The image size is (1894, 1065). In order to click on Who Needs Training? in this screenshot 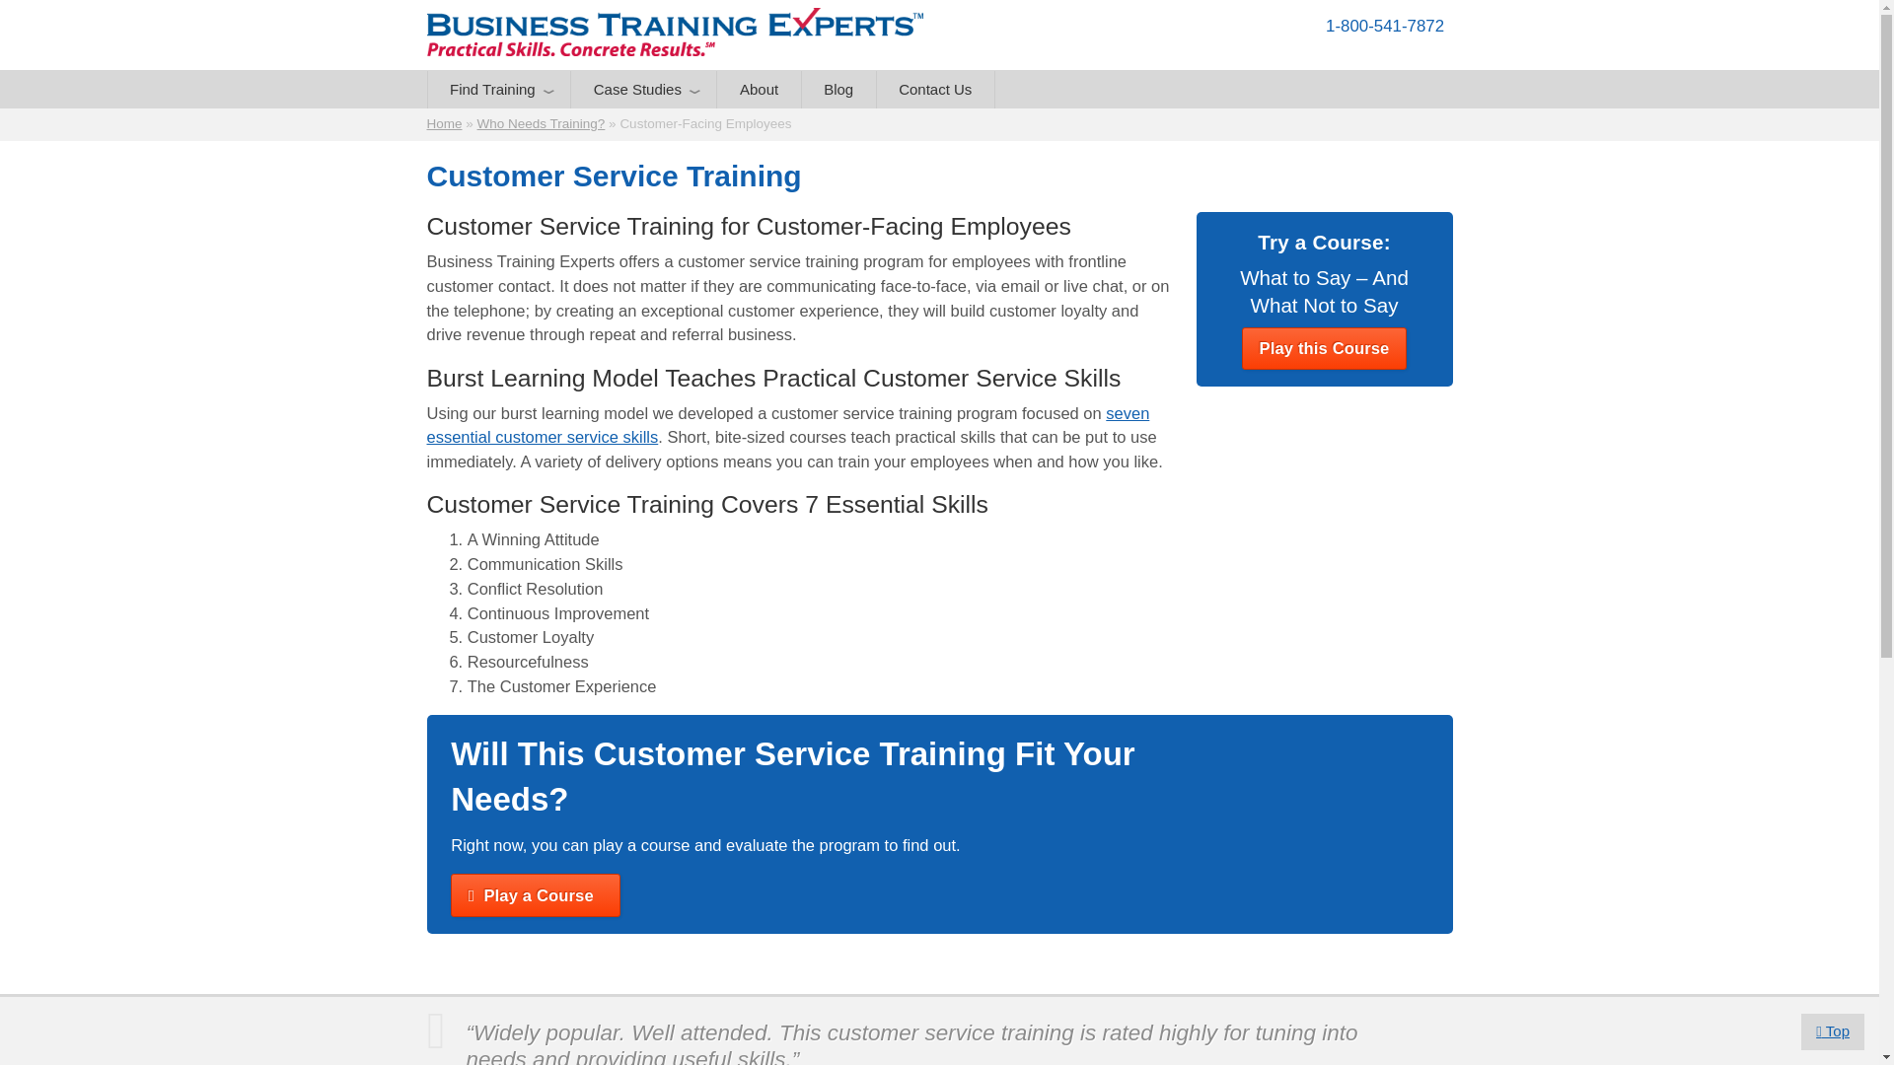, I will do `click(541, 122)`.